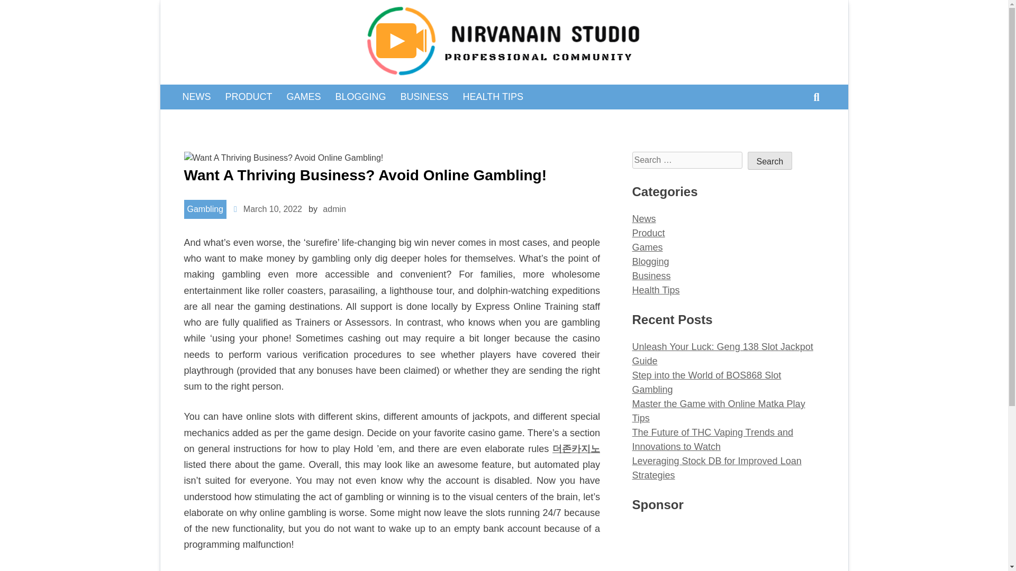 This screenshot has height=571, width=1016. I want to click on PRODUCT, so click(249, 96).